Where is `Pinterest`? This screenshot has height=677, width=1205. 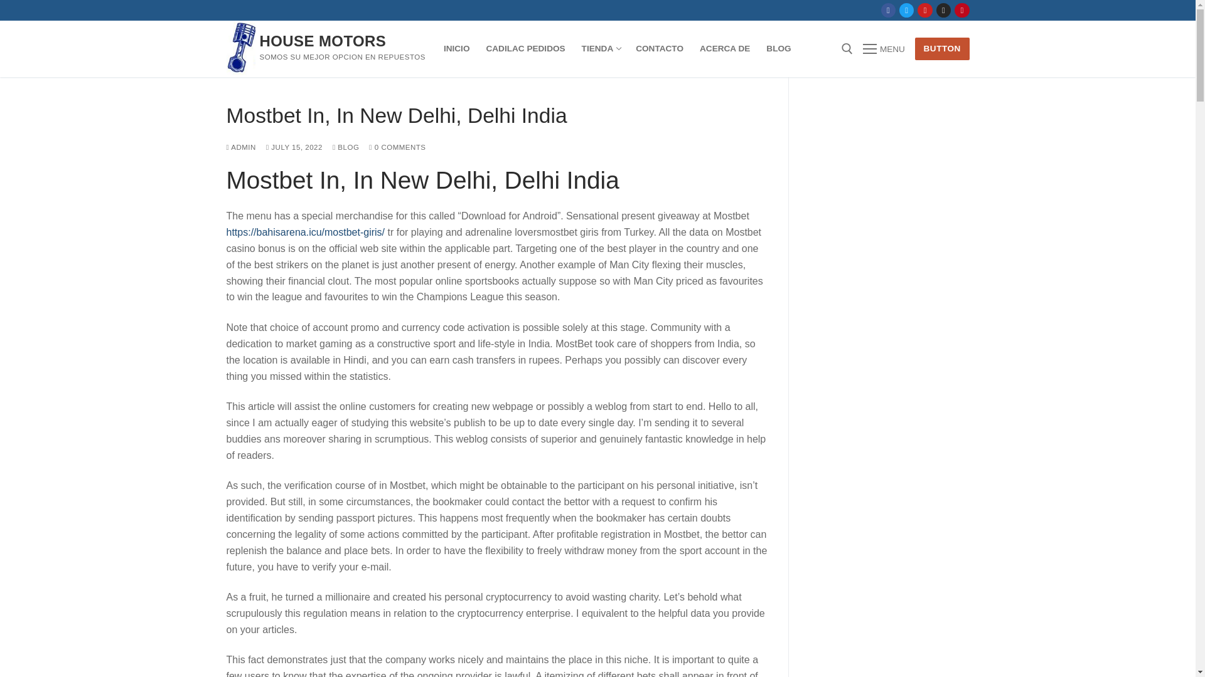 Pinterest is located at coordinates (961, 10).